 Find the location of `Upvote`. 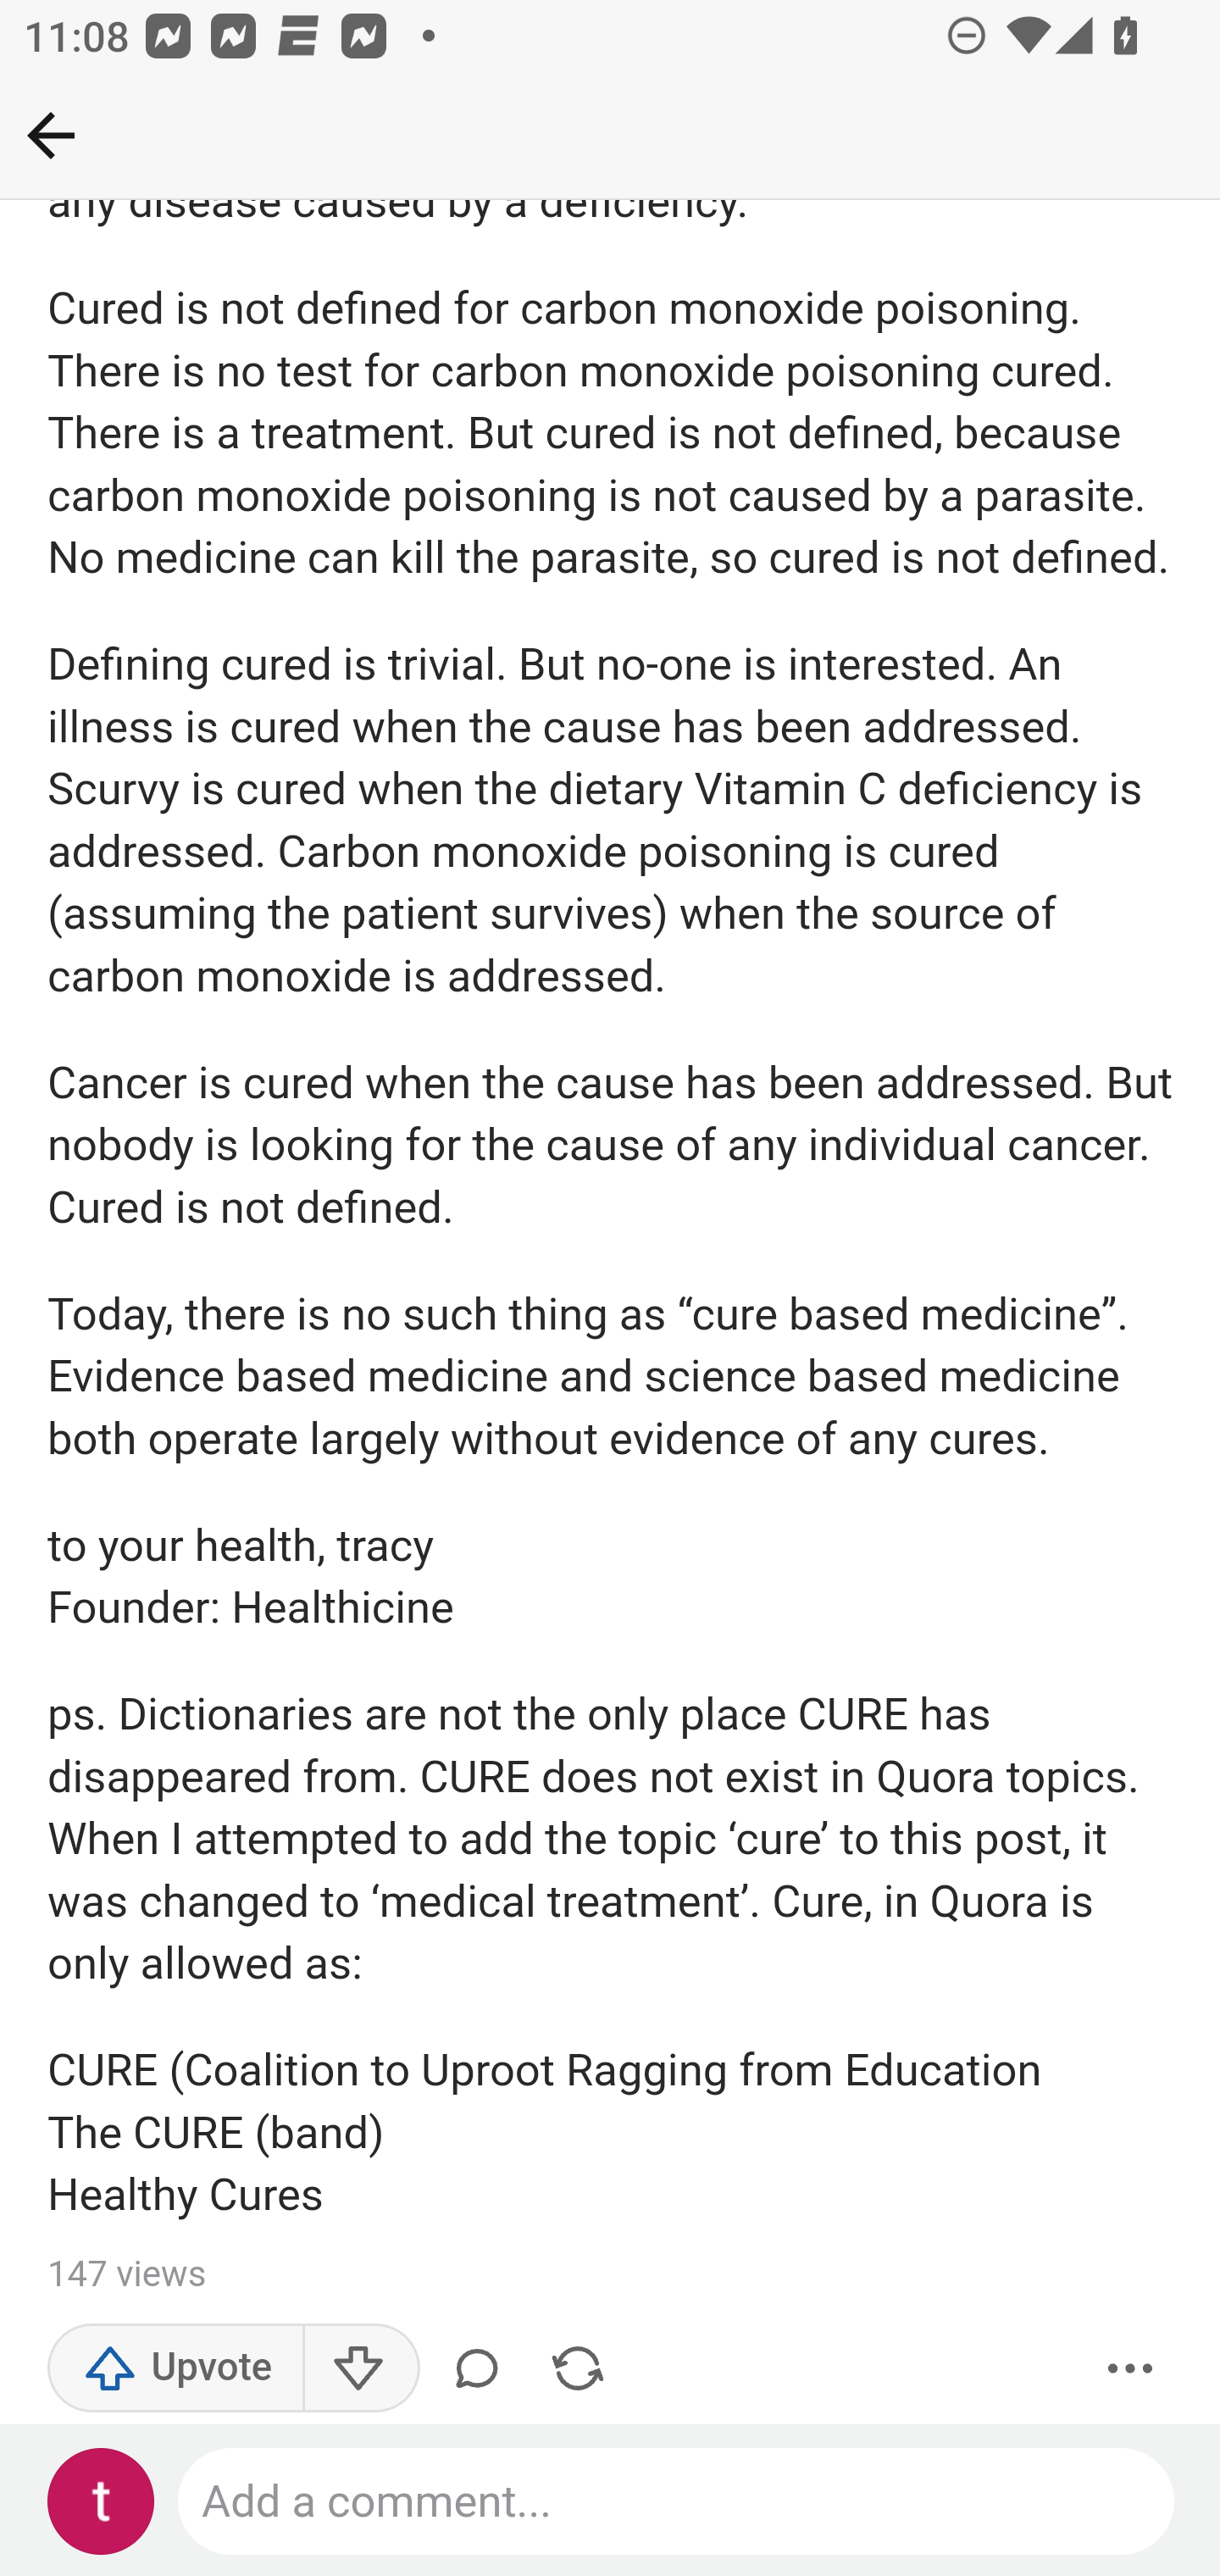

Upvote is located at coordinates (176, 2369).